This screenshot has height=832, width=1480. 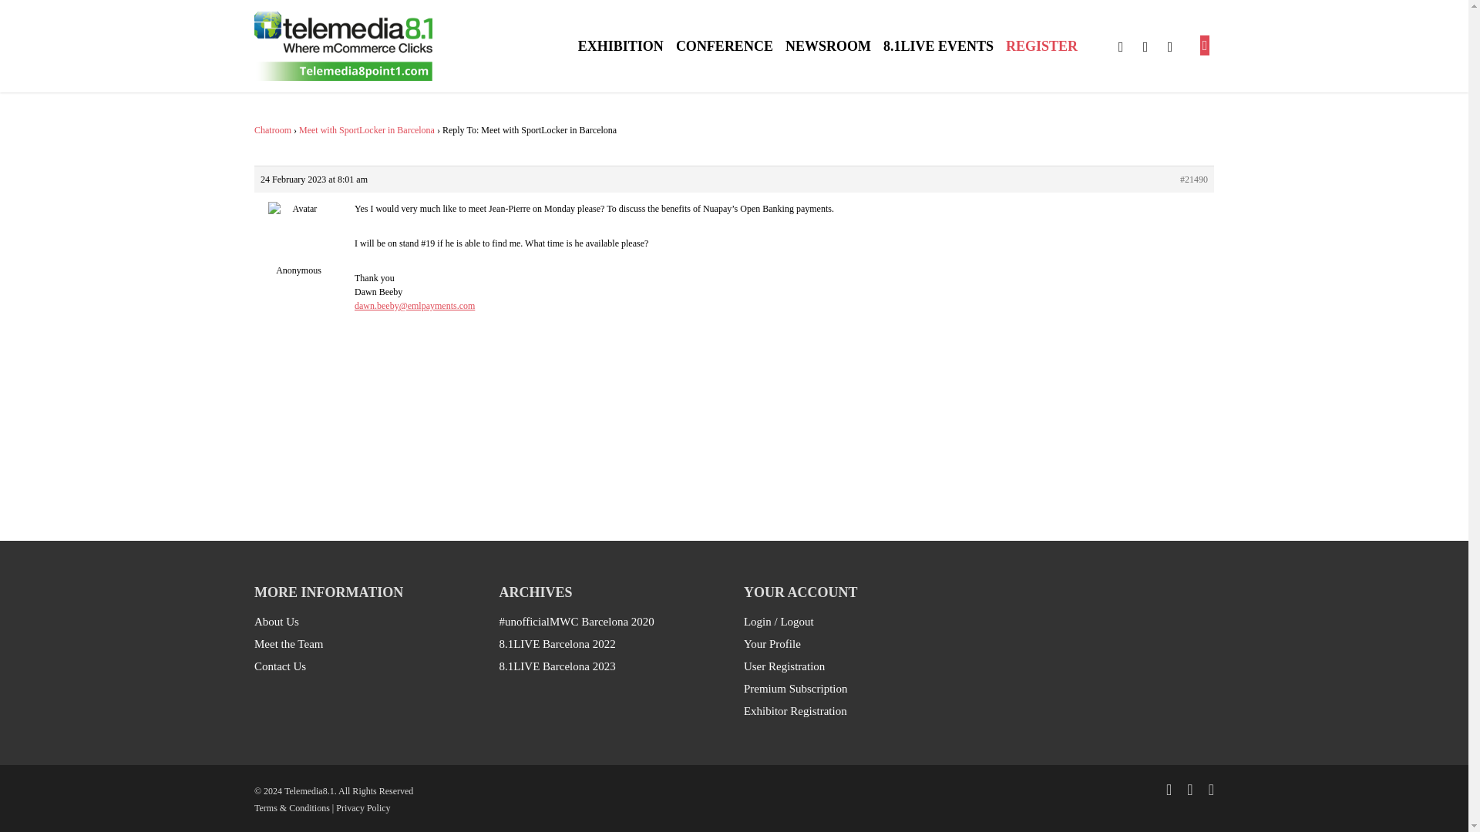 What do you see at coordinates (1121, 46) in the screenshot?
I see `TWITTER` at bounding box center [1121, 46].